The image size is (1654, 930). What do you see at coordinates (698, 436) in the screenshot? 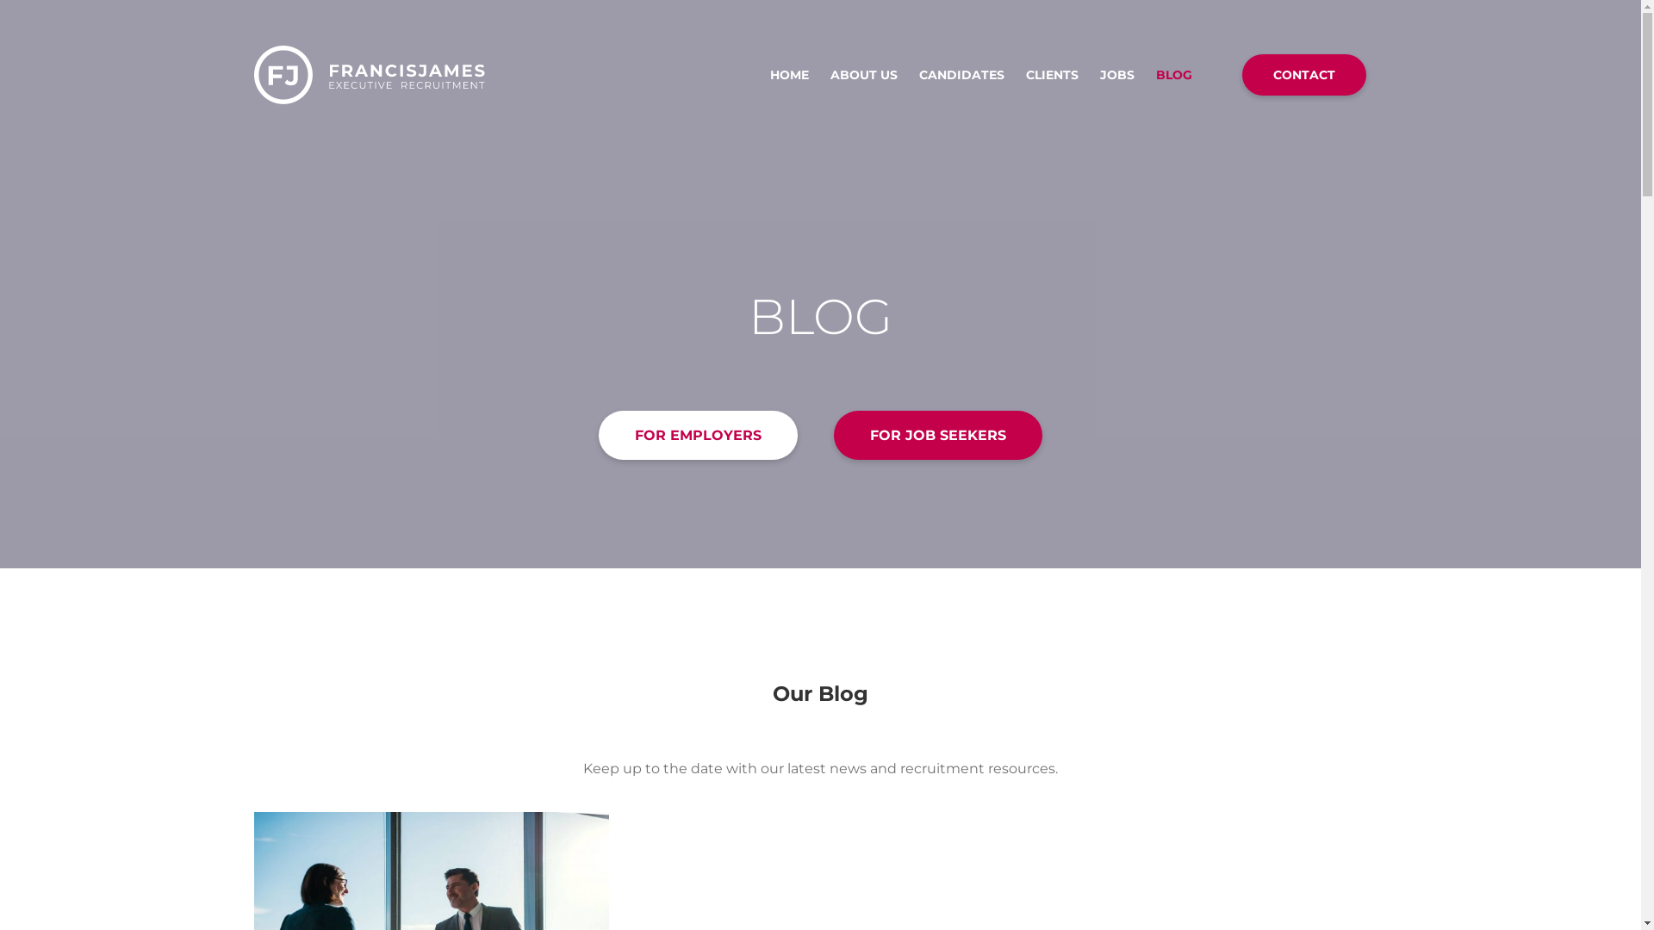
I see `FOR EMPLOYERS` at bounding box center [698, 436].